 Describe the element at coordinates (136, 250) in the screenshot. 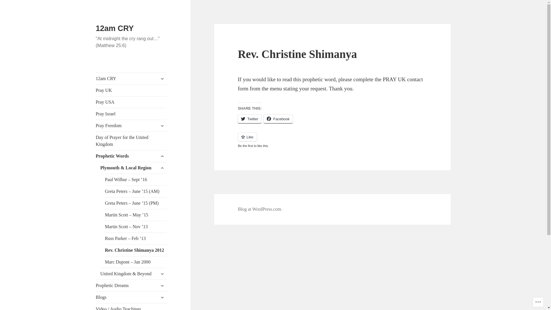

I see `Rev. Christine Shimanya 2012` at that location.